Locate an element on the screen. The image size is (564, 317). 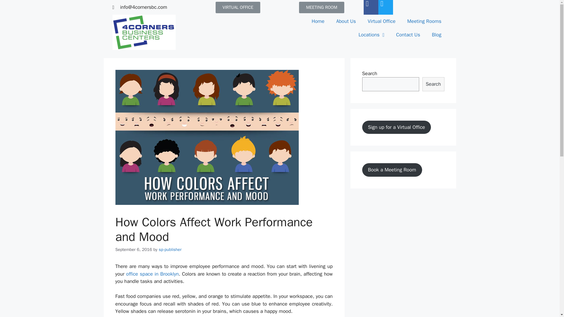
View all posts by sp-publisher is located at coordinates (170, 249).